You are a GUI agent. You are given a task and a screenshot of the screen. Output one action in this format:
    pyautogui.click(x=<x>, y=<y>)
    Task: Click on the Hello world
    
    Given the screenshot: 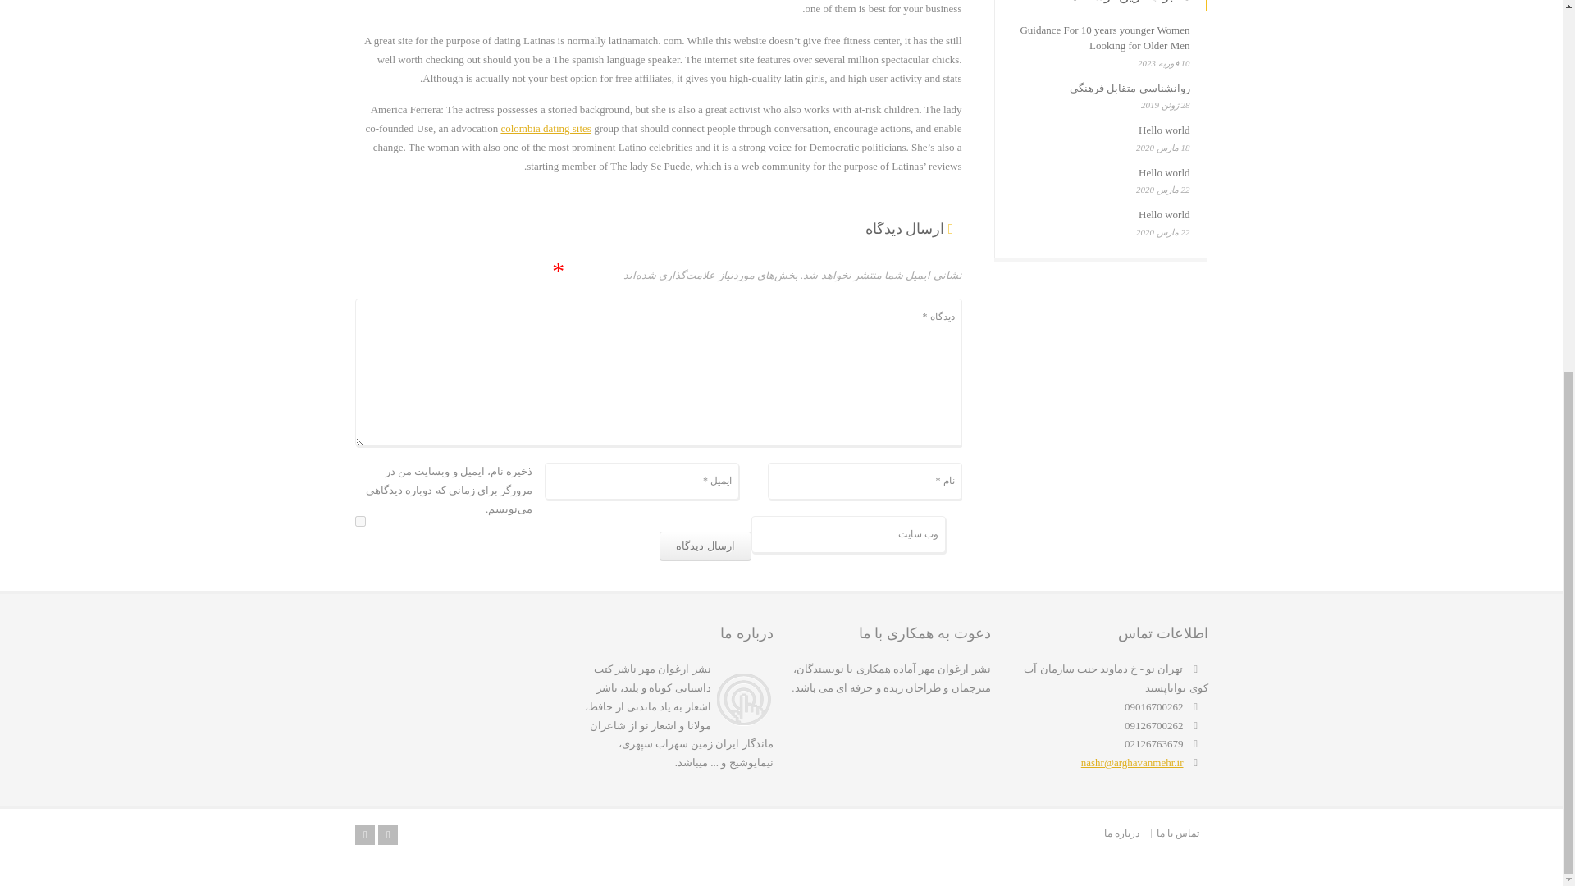 What is the action you would take?
    pyautogui.click(x=1163, y=213)
    